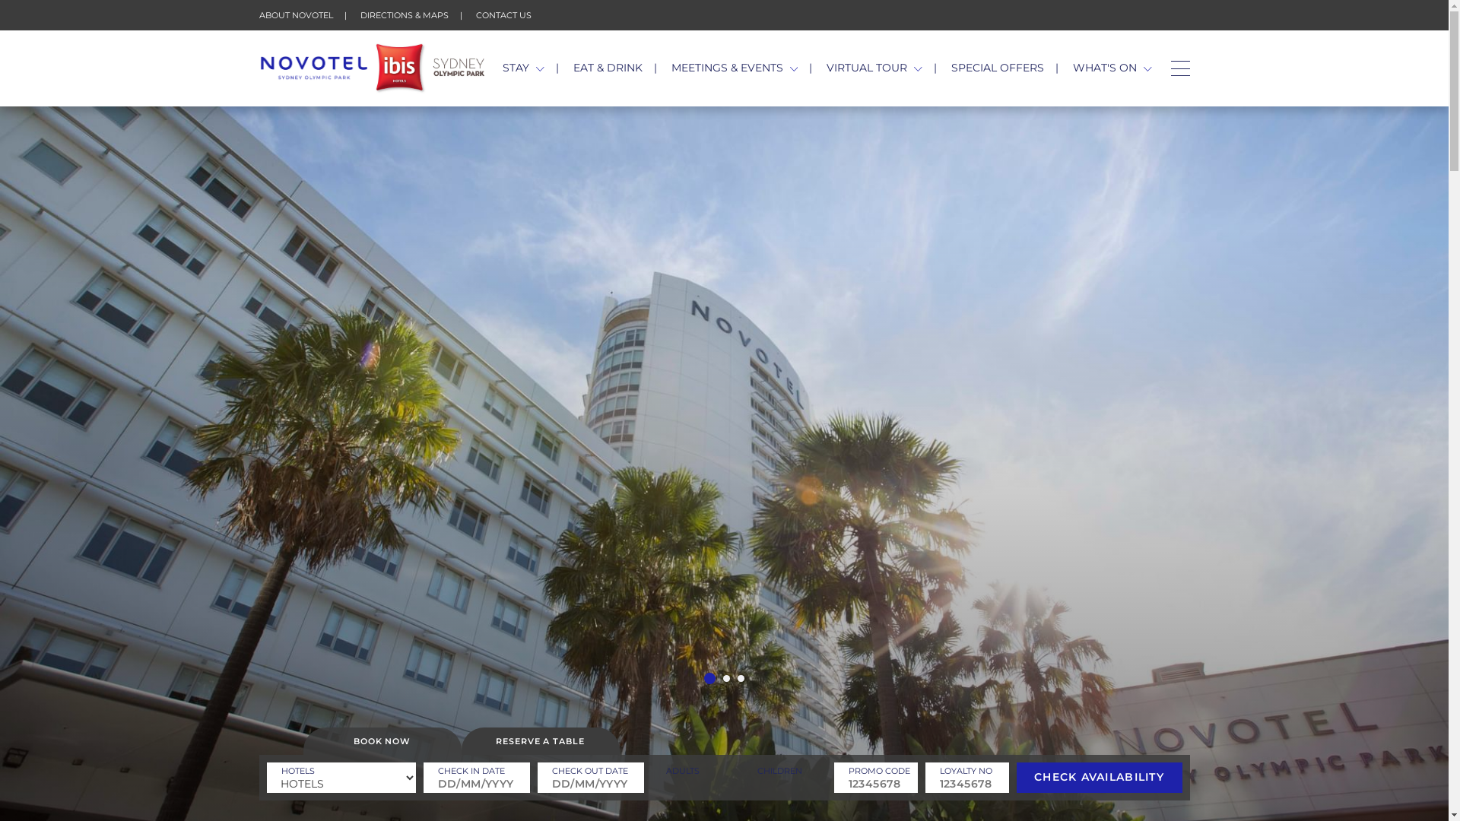 Image resolution: width=1460 pixels, height=821 pixels. I want to click on CONTACT US, so click(503, 15).